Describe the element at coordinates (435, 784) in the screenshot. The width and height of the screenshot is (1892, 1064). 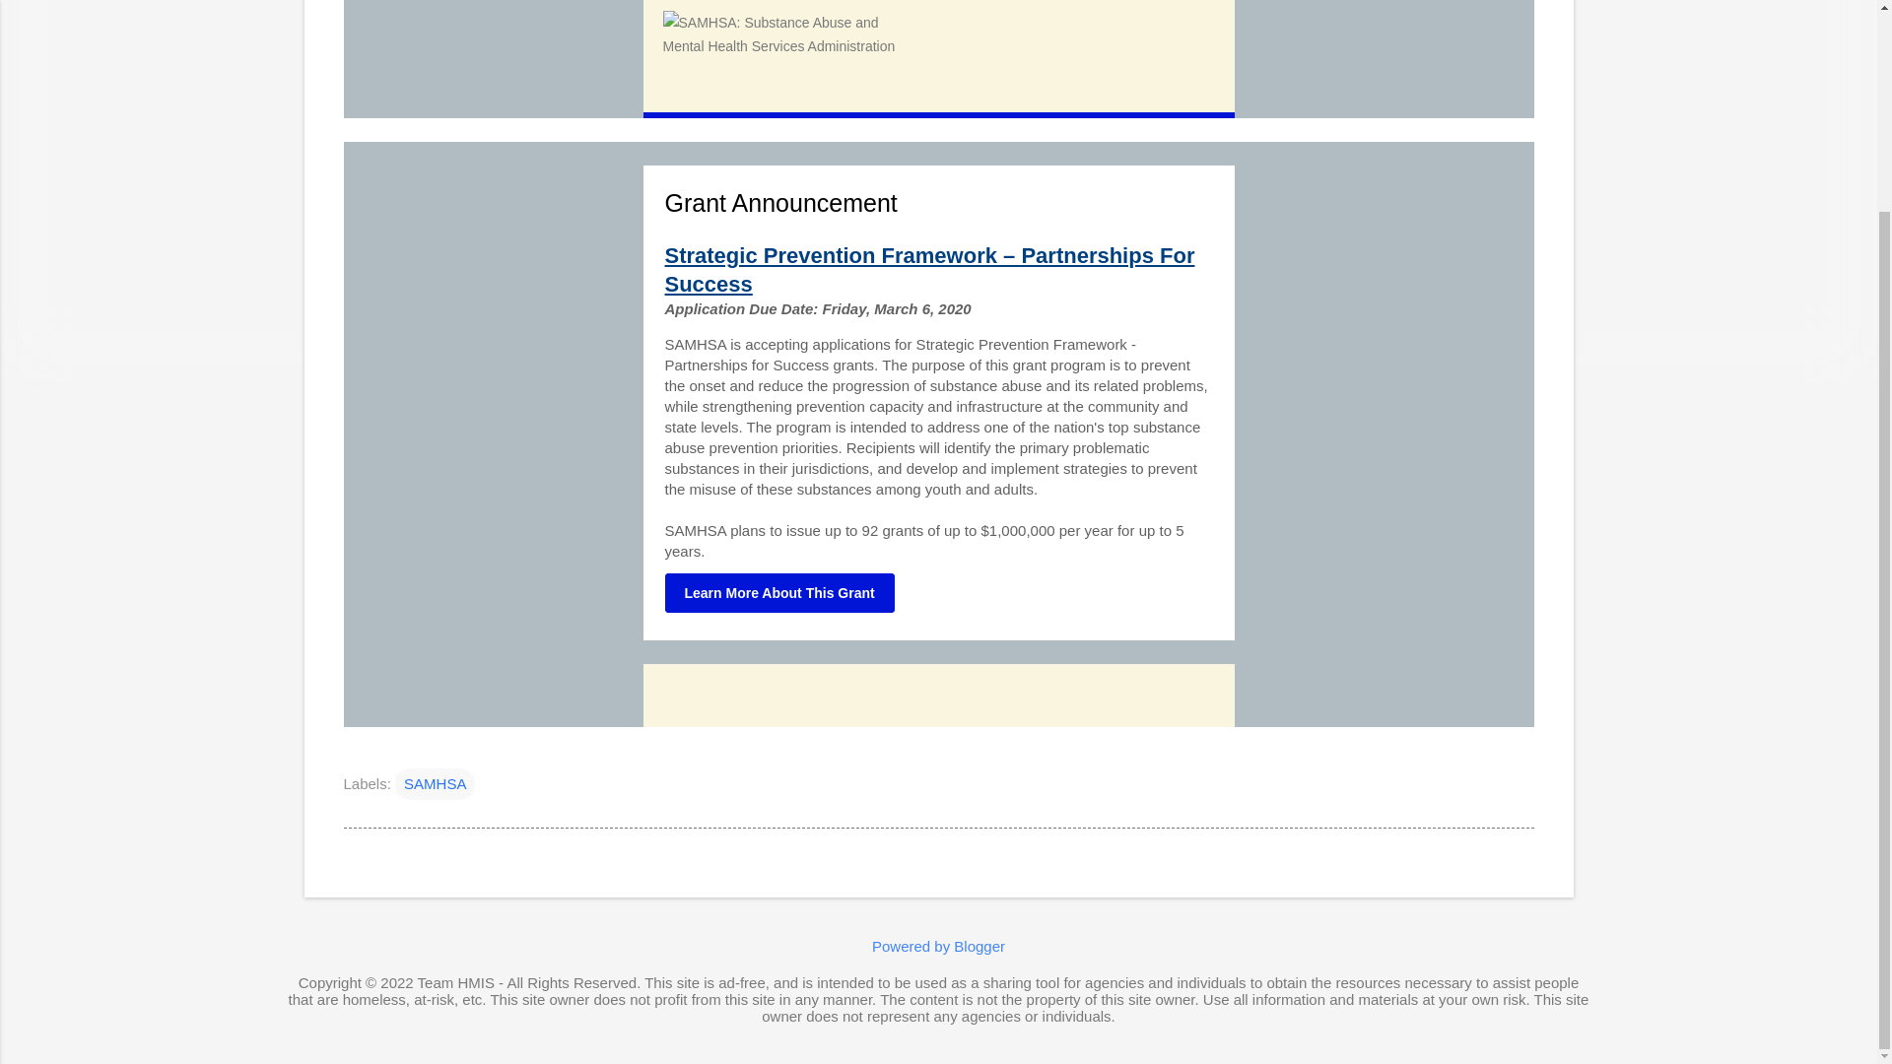
I see `SAMHSA` at that location.